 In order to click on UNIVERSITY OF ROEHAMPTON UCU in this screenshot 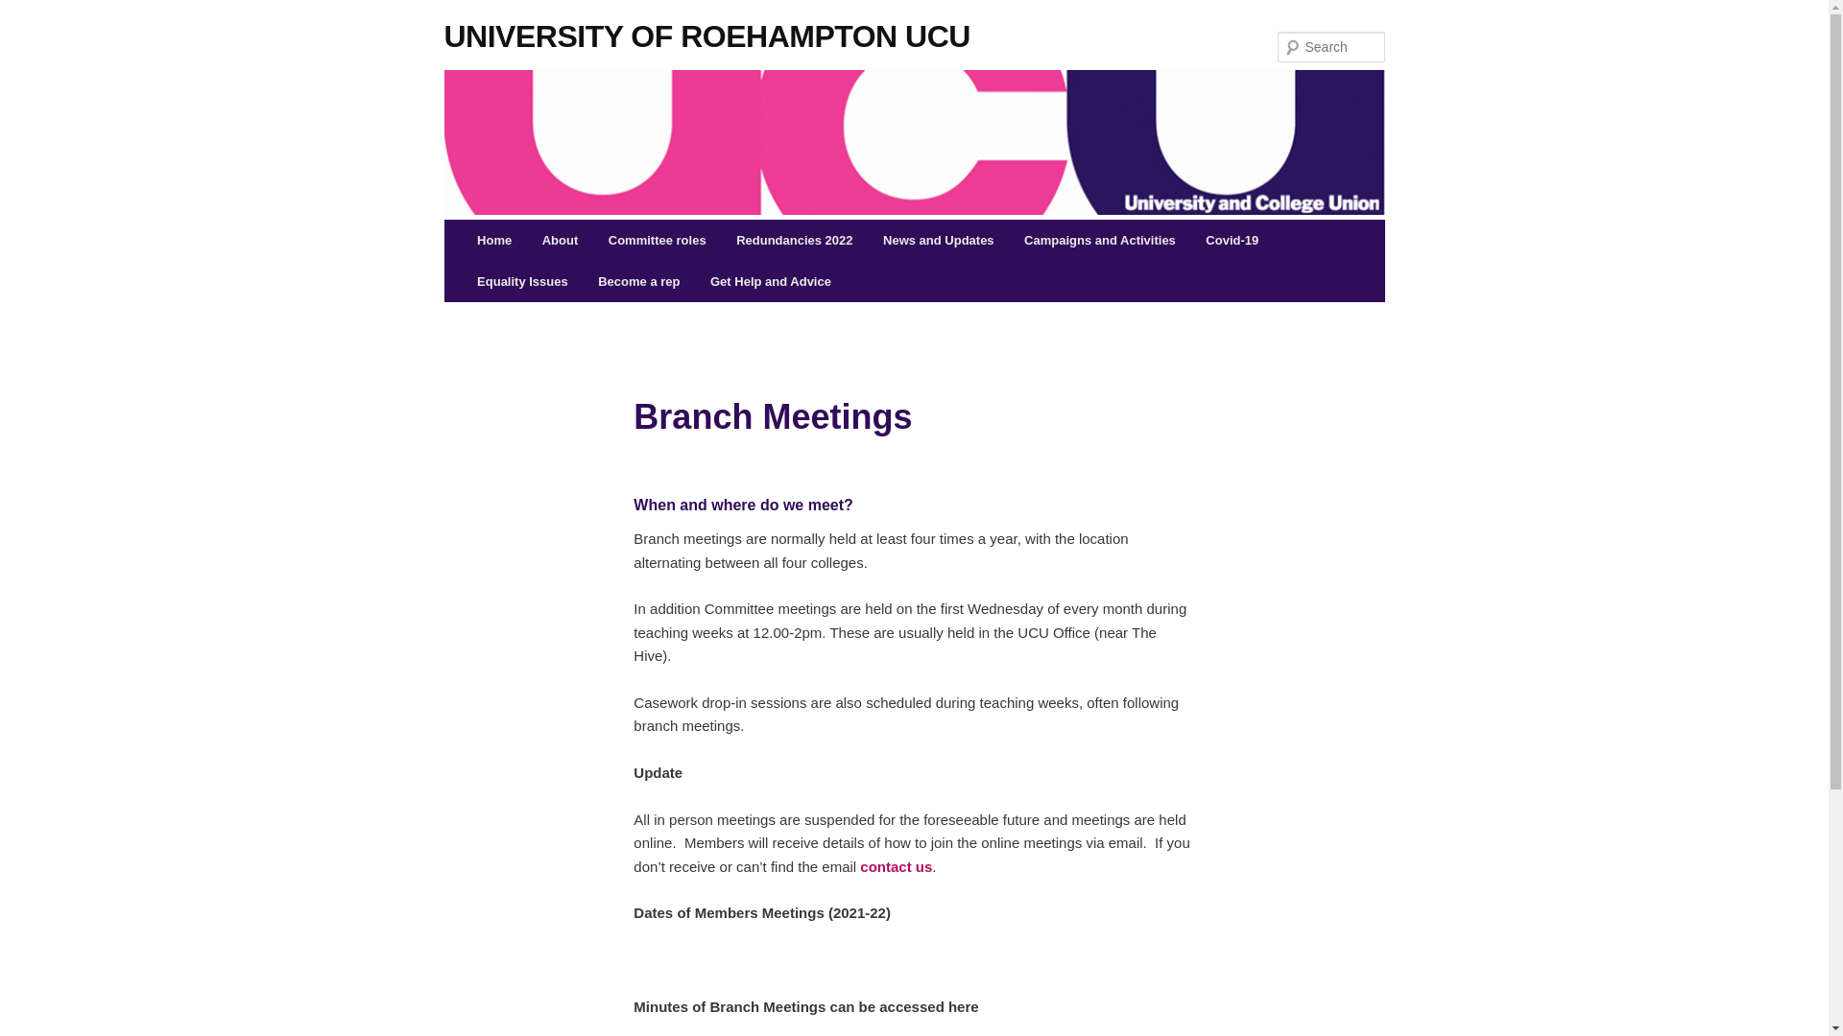, I will do `click(706, 32)`.